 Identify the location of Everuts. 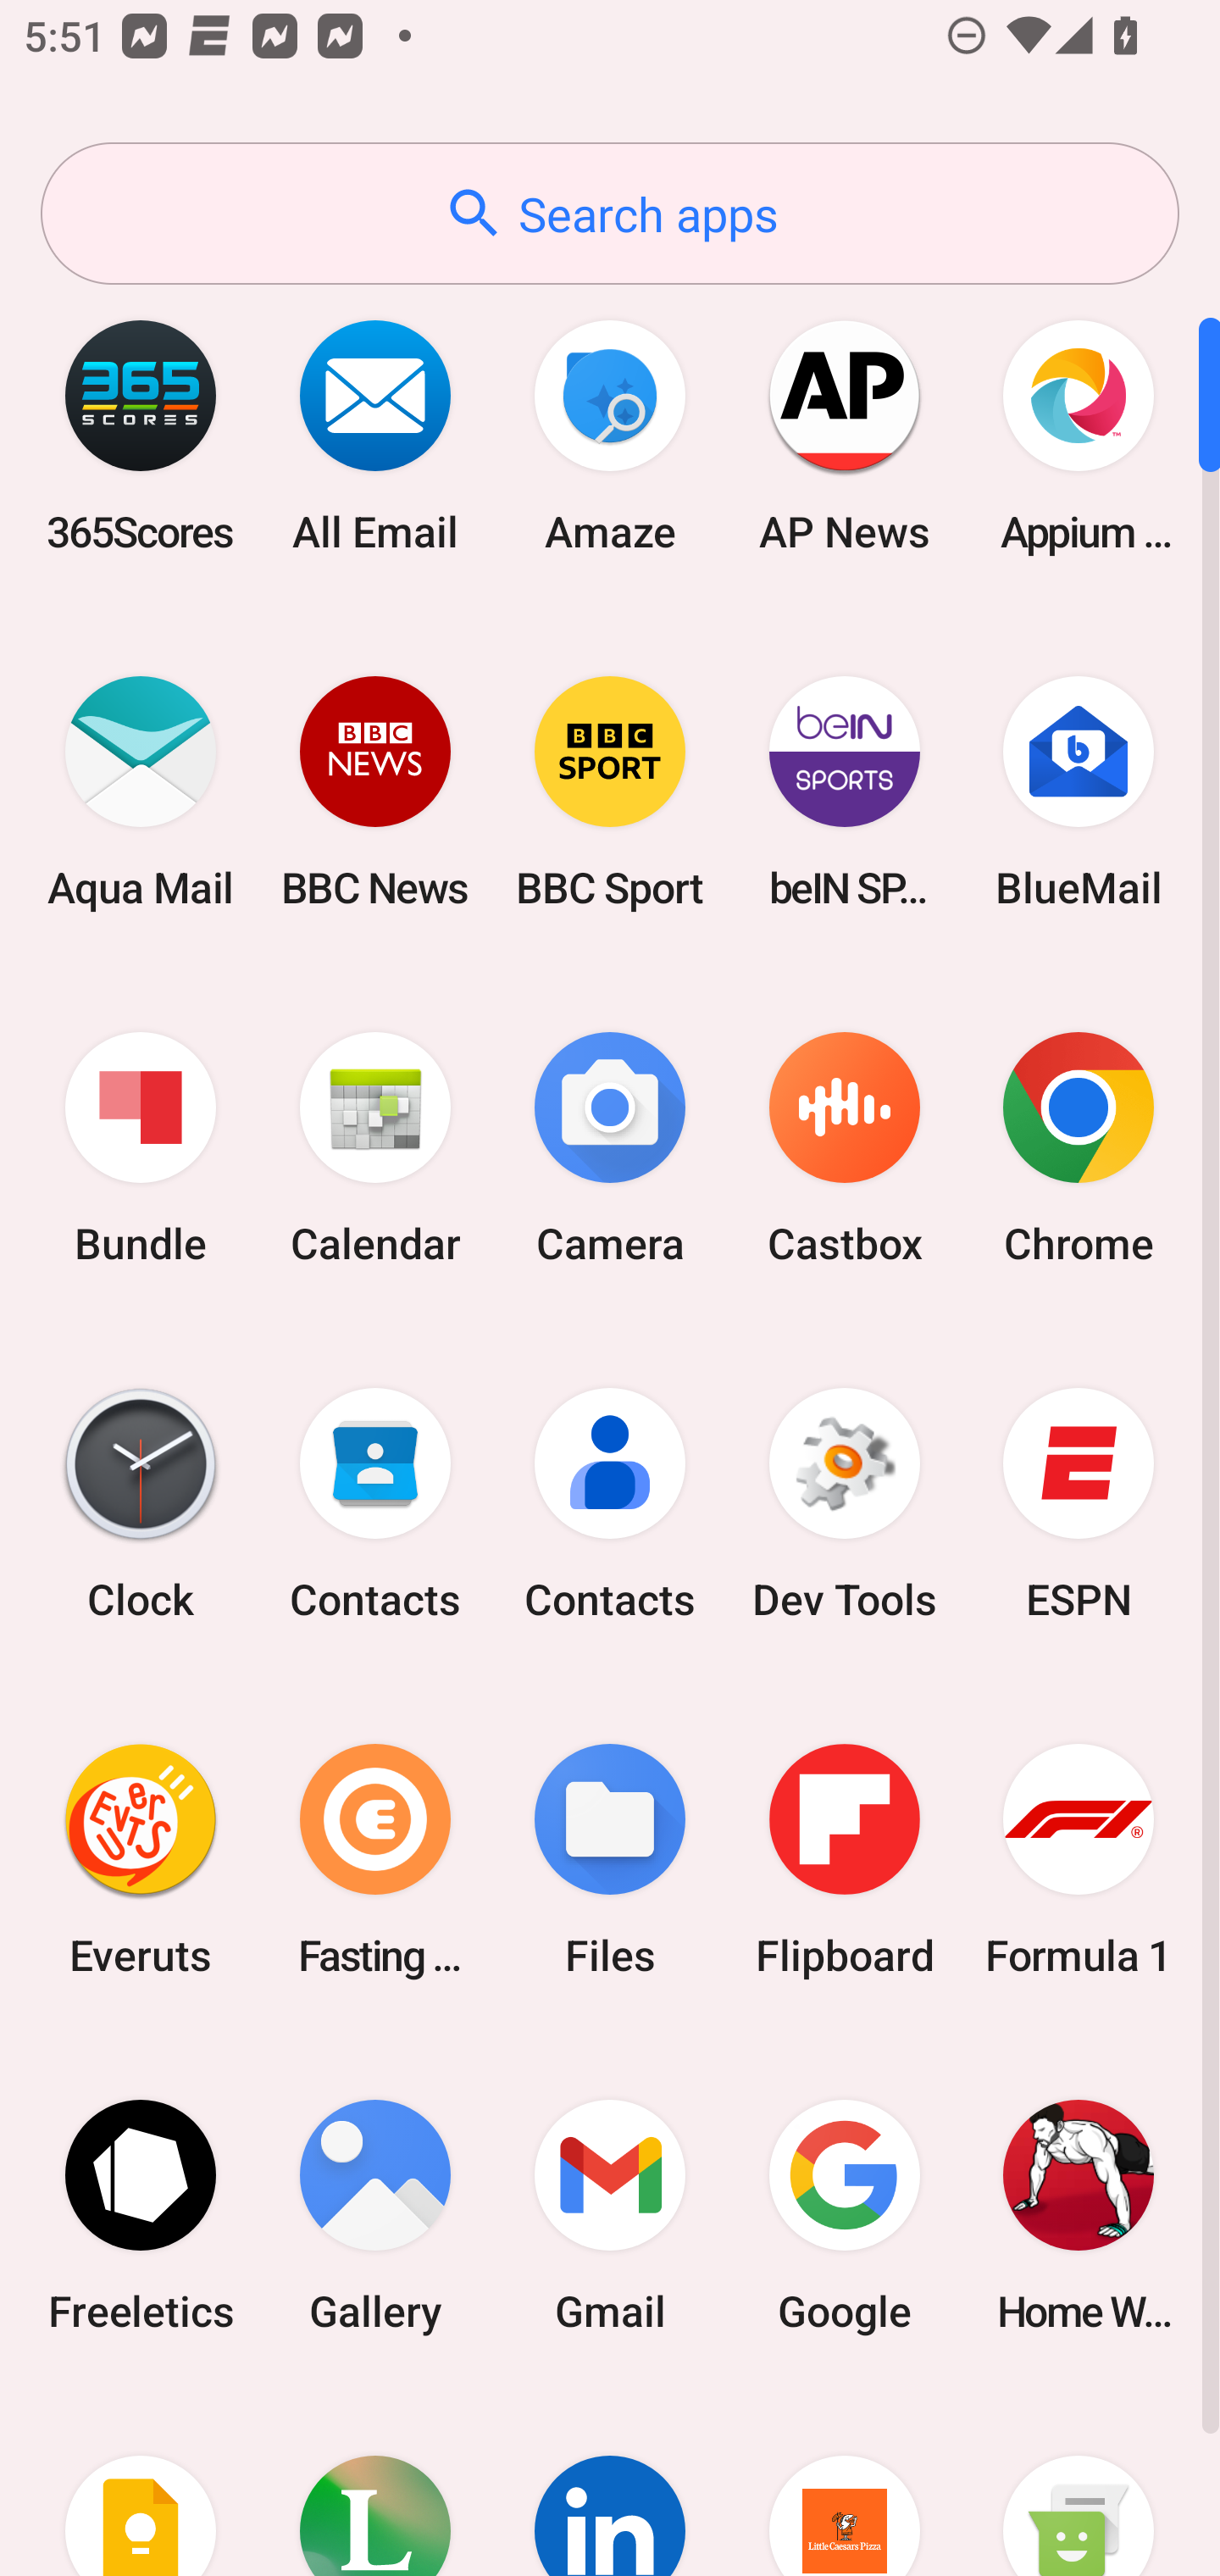
(141, 1859).